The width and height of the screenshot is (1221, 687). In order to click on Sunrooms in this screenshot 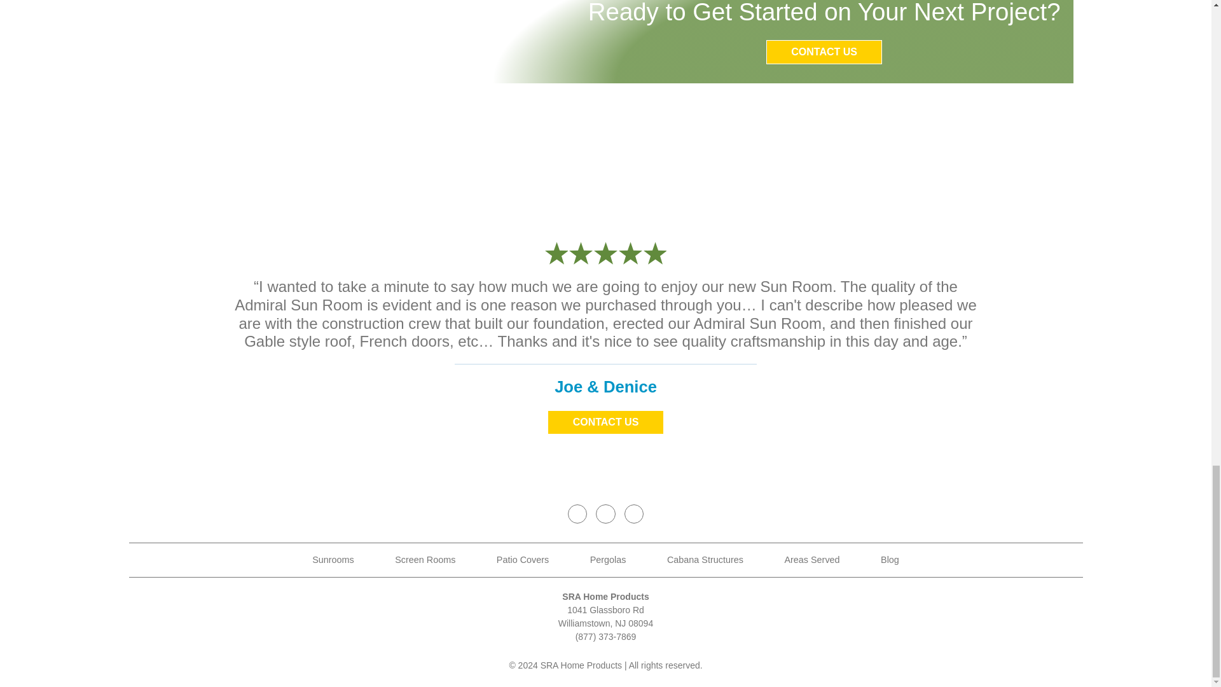, I will do `click(333, 559)`.